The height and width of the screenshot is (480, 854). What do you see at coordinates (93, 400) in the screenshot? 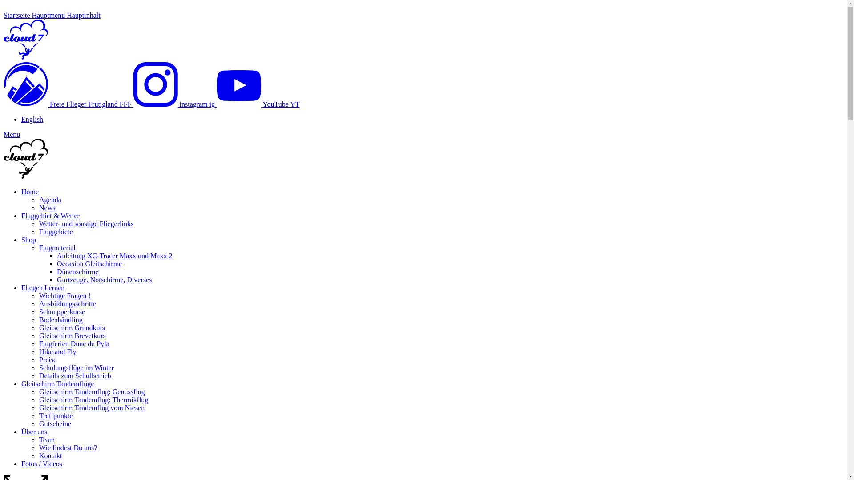
I see `Gleitschirm Tandemflug: Thermikflug` at bounding box center [93, 400].